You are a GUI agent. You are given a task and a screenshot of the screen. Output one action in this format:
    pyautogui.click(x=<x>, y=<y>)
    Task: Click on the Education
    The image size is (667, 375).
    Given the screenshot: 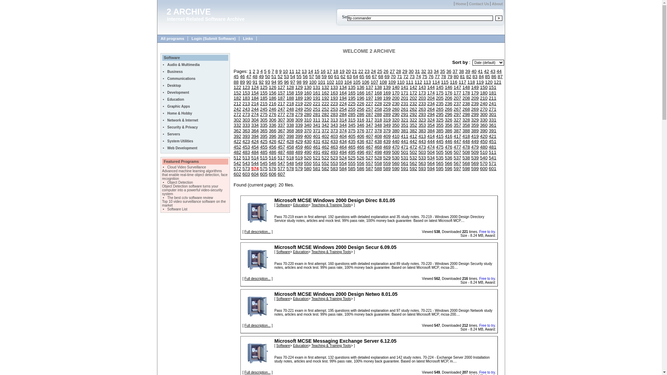 What is the action you would take?
    pyautogui.click(x=300, y=205)
    